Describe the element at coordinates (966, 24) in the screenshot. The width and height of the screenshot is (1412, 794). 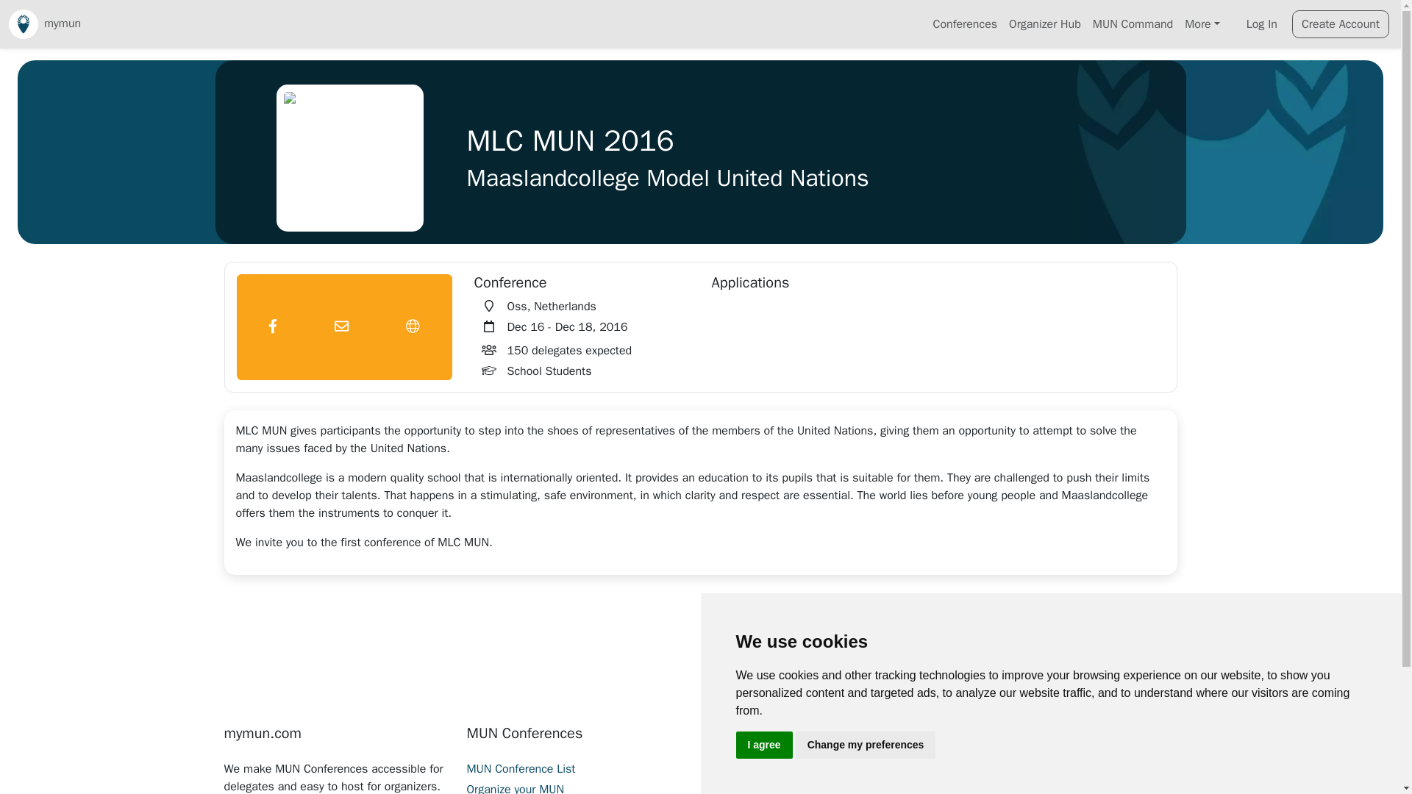
I see `Conferences` at that location.